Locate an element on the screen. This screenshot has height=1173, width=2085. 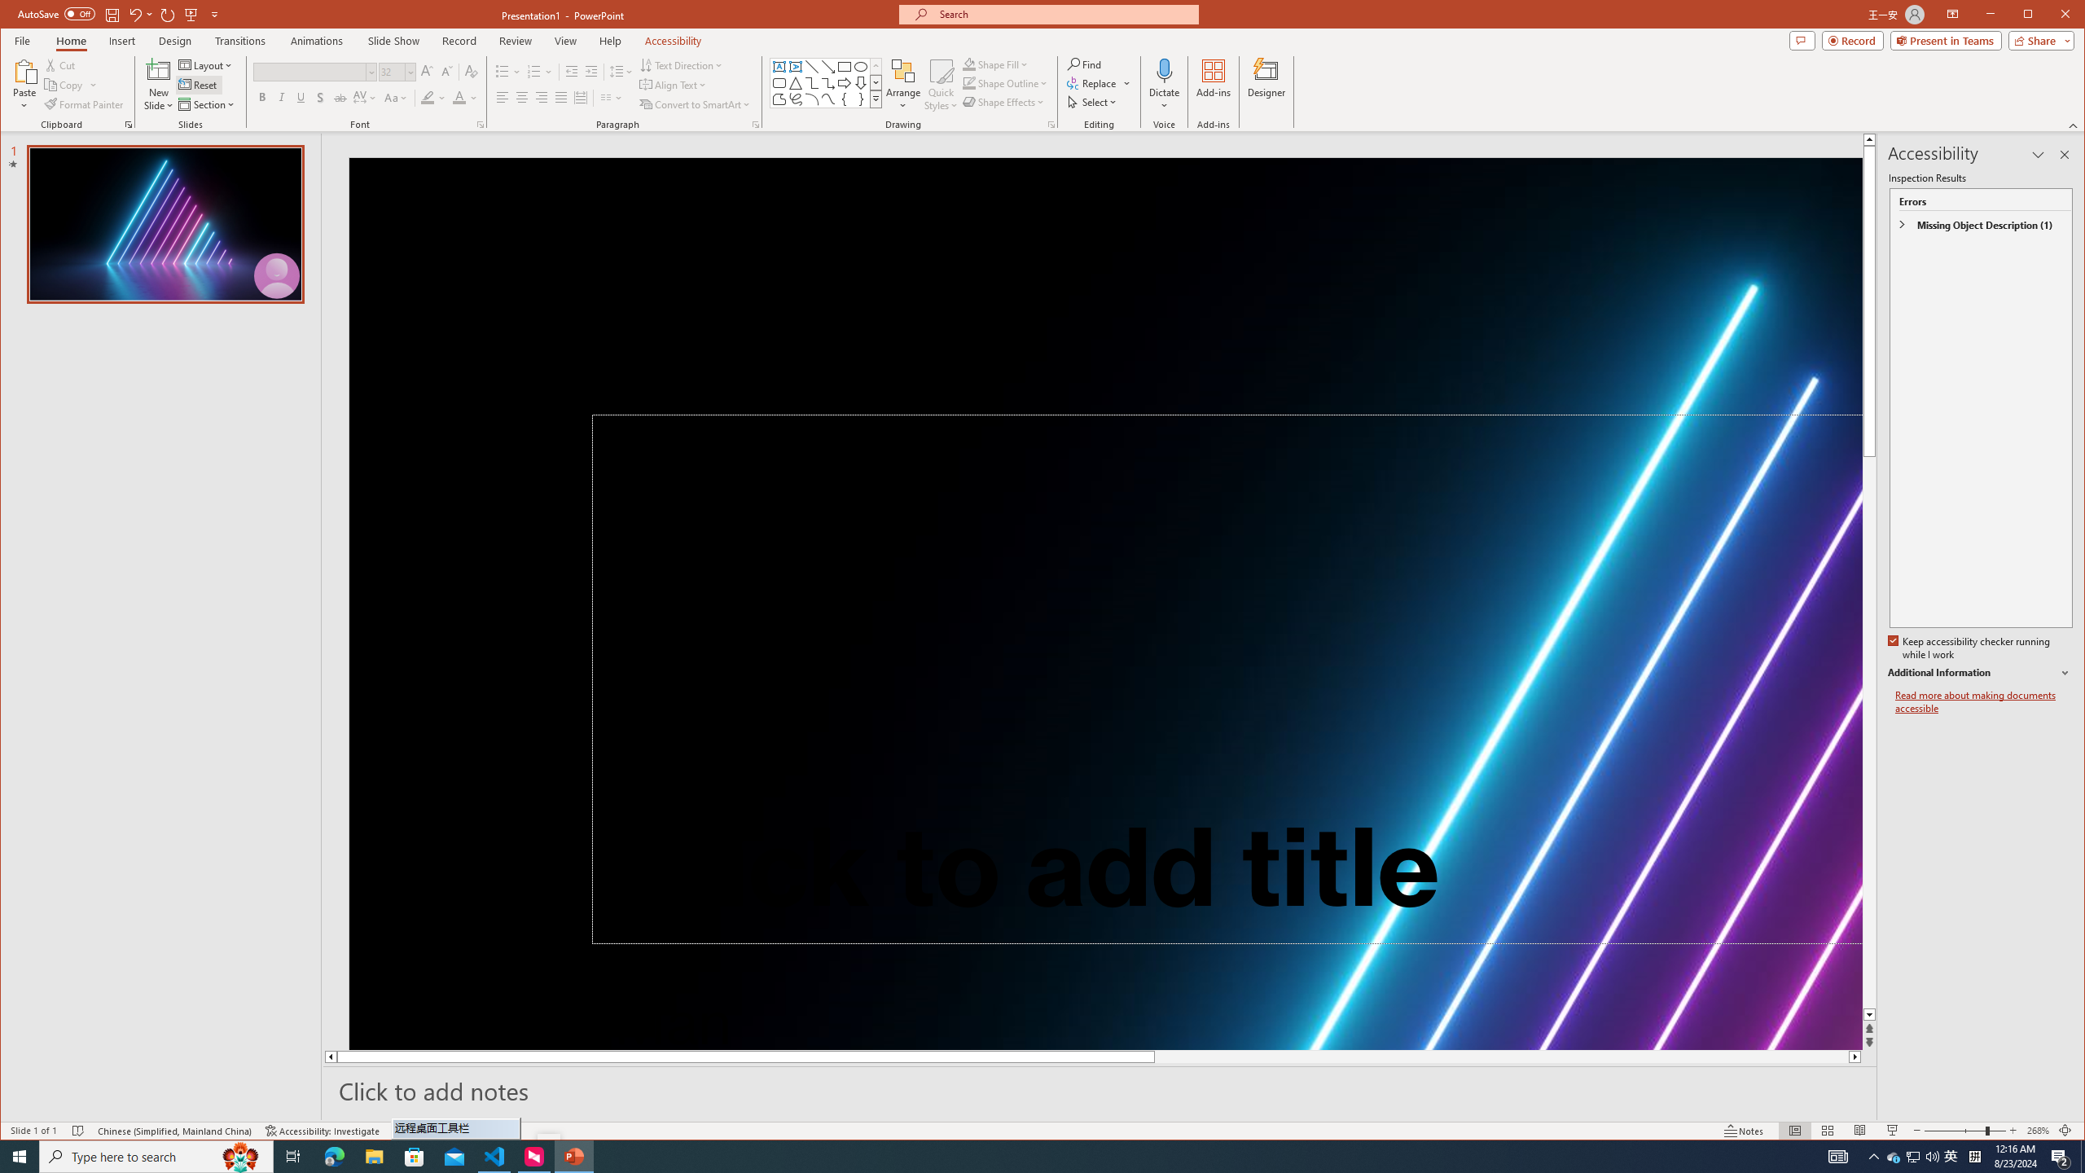
Select is located at coordinates (1093, 101).